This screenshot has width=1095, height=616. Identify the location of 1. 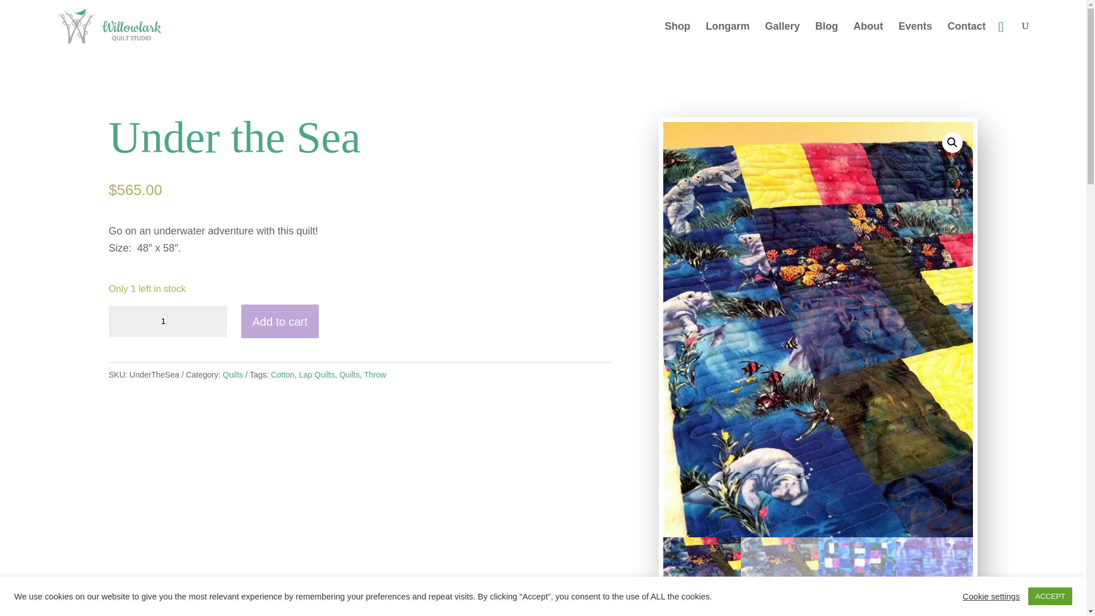
(168, 321).